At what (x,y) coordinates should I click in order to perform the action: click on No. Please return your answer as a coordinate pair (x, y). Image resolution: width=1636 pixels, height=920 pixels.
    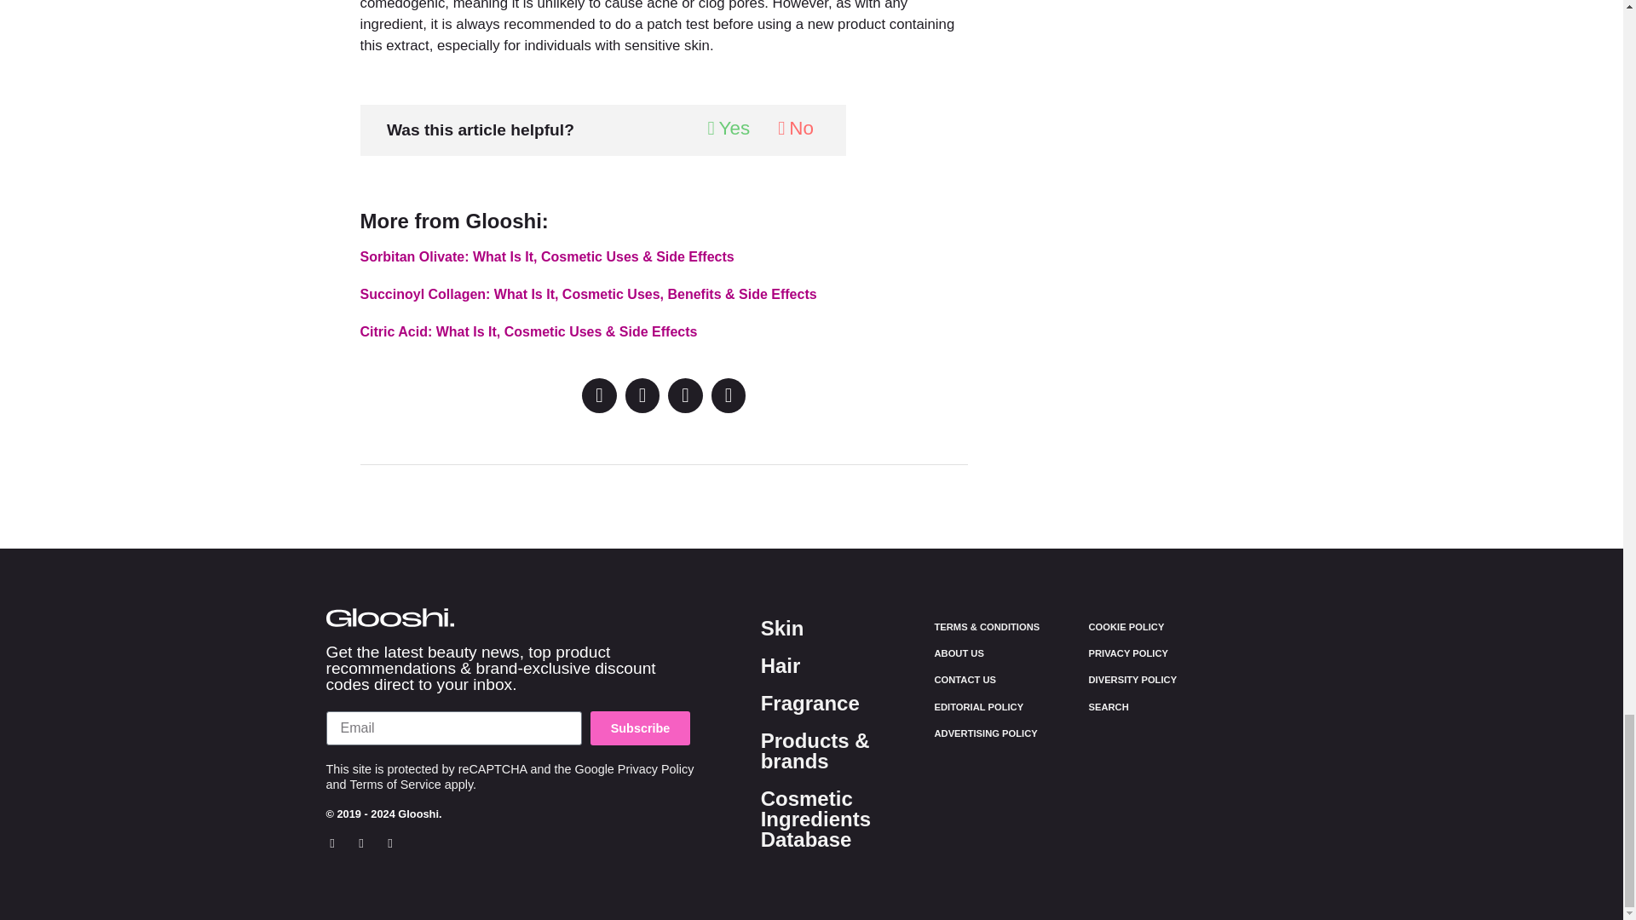
    Looking at the image, I should click on (796, 129).